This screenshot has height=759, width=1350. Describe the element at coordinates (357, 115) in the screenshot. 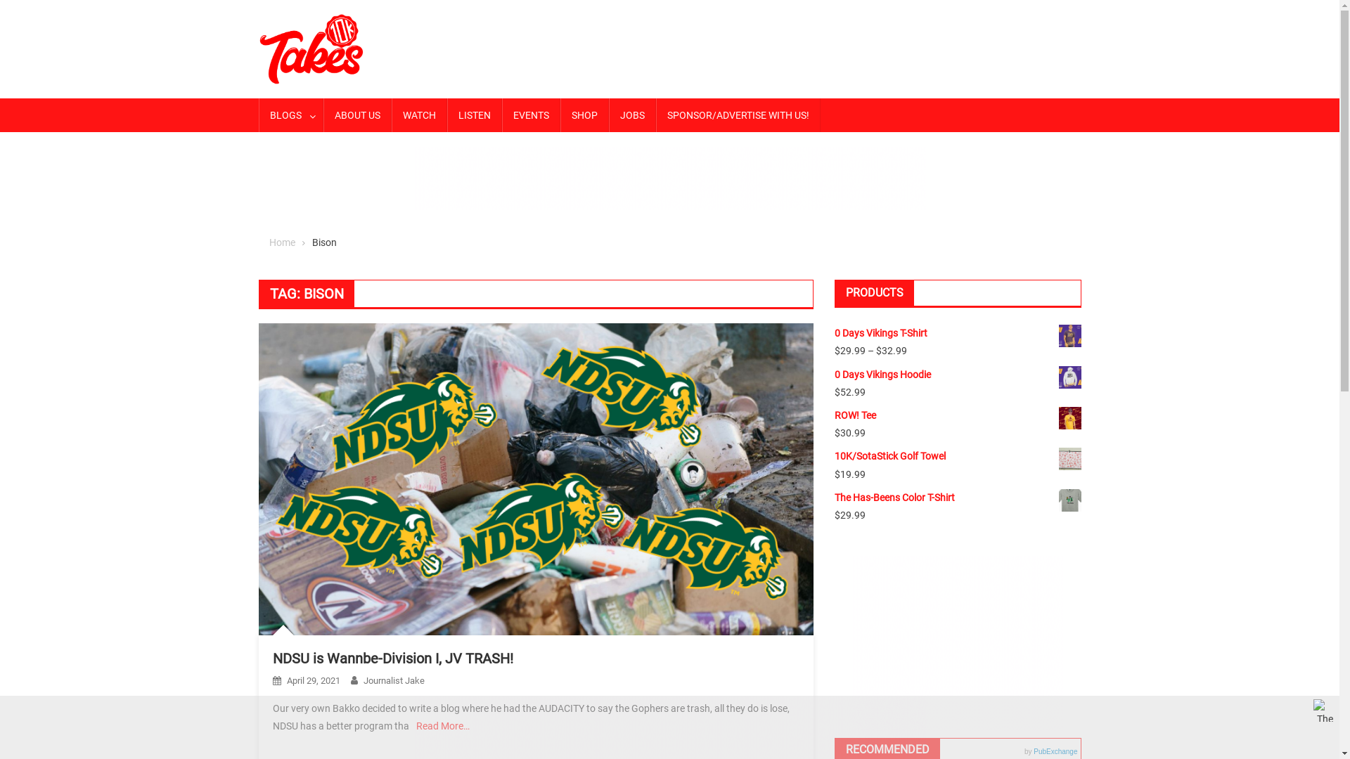

I see `ABOUT US` at that location.